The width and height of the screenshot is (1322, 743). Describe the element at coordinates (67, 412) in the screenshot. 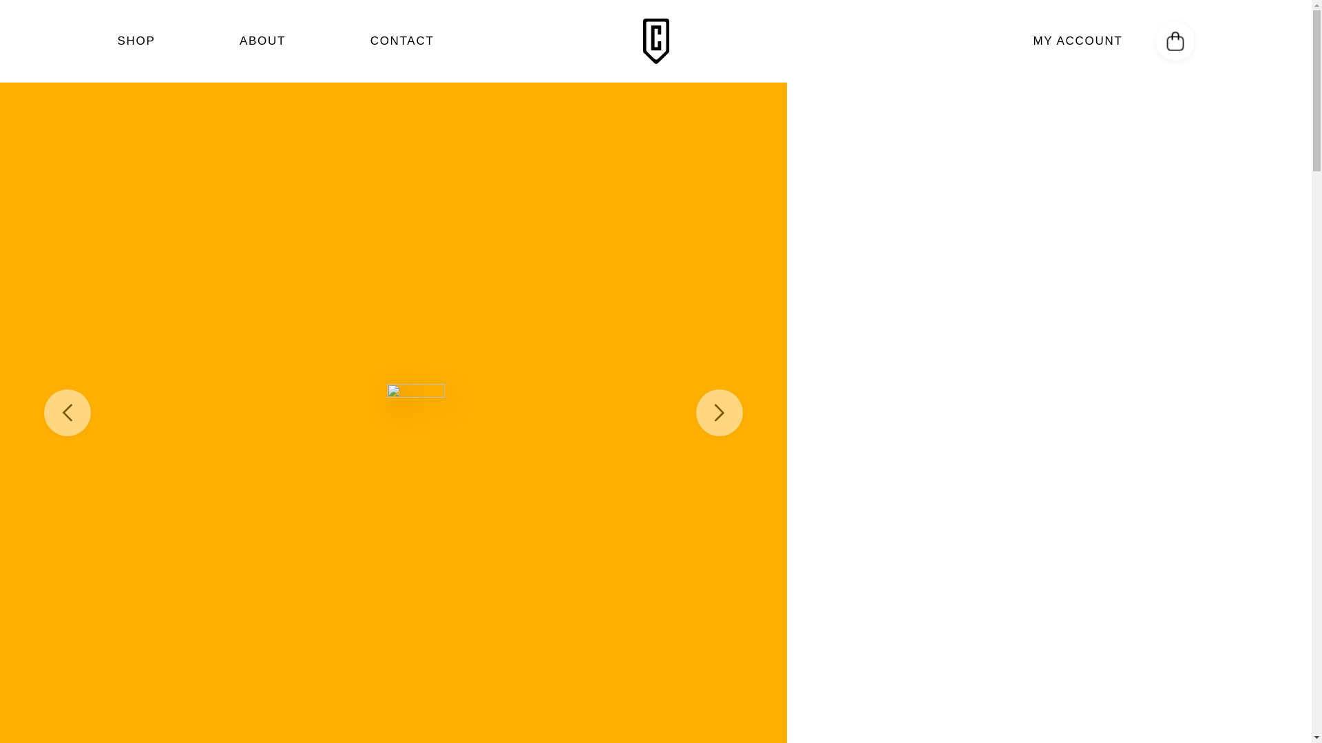

I see `Previous image` at that location.